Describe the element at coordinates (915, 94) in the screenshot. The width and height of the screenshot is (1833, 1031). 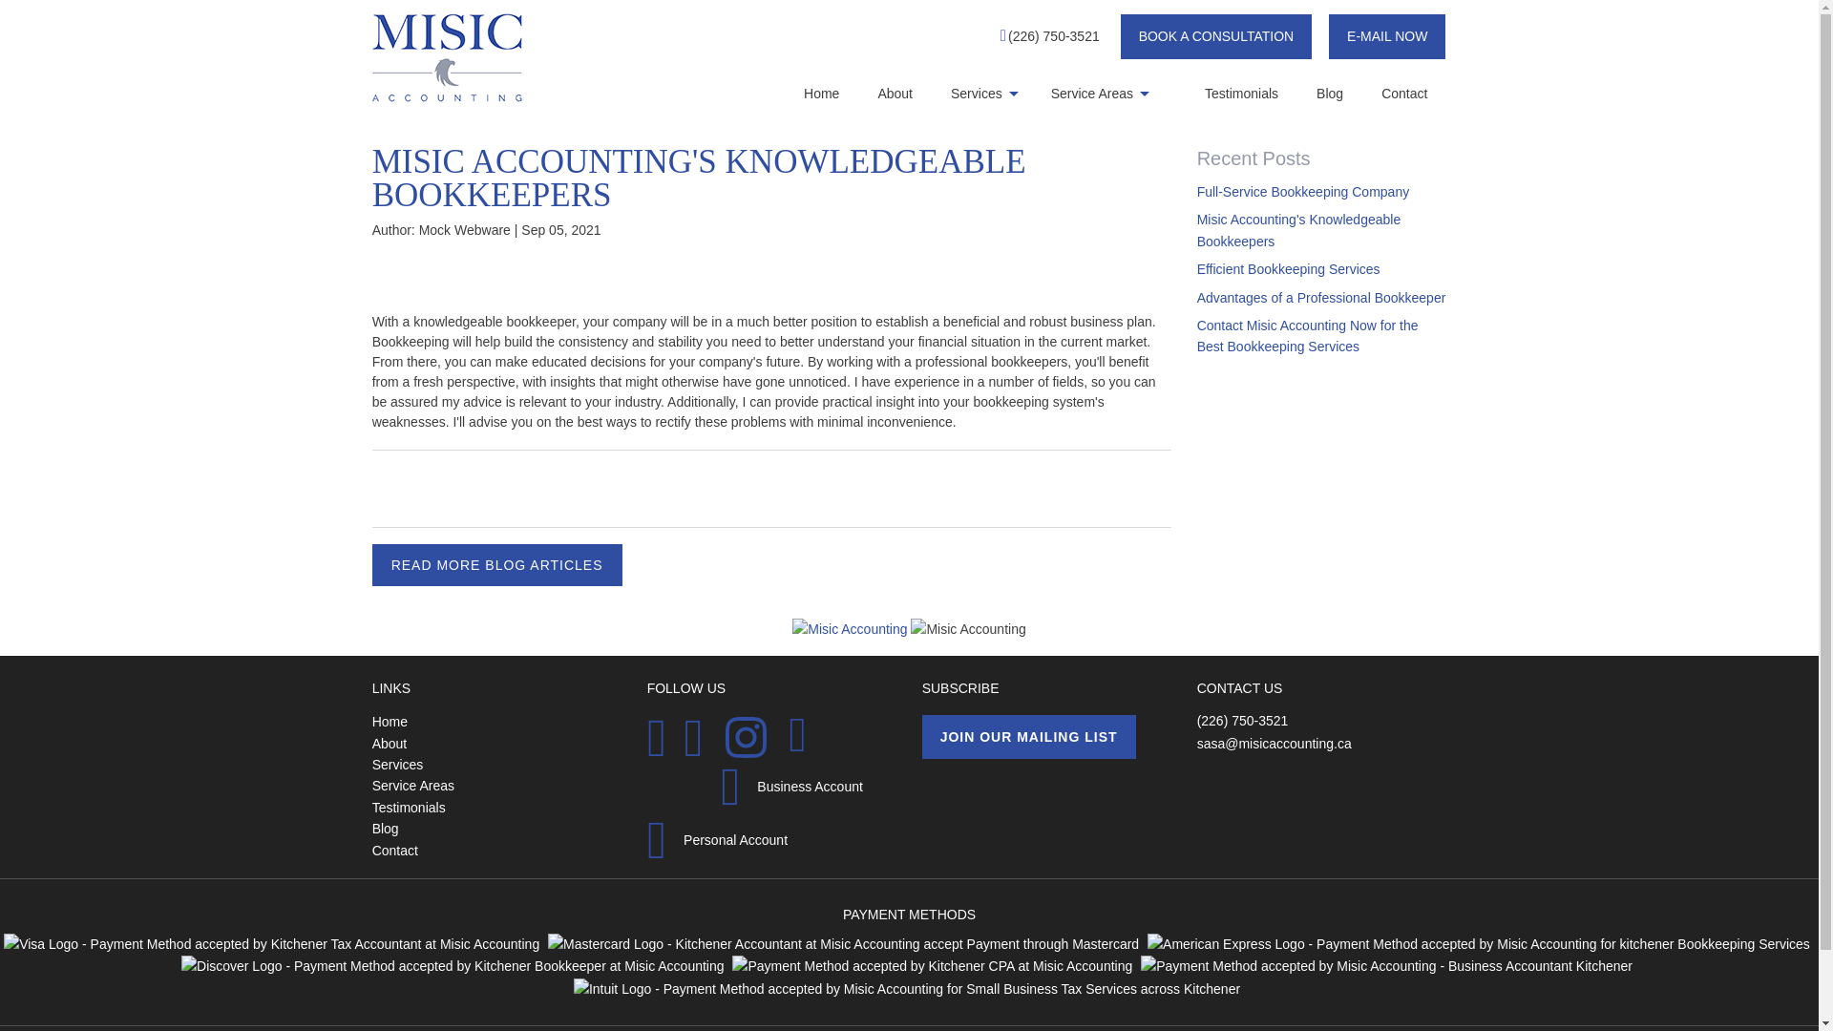
I see `About` at that location.